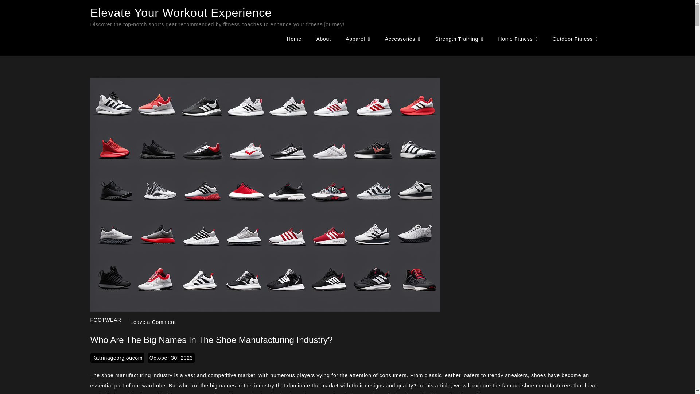 The width and height of the screenshot is (700, 394). I want to click on About, so click(324, 39).